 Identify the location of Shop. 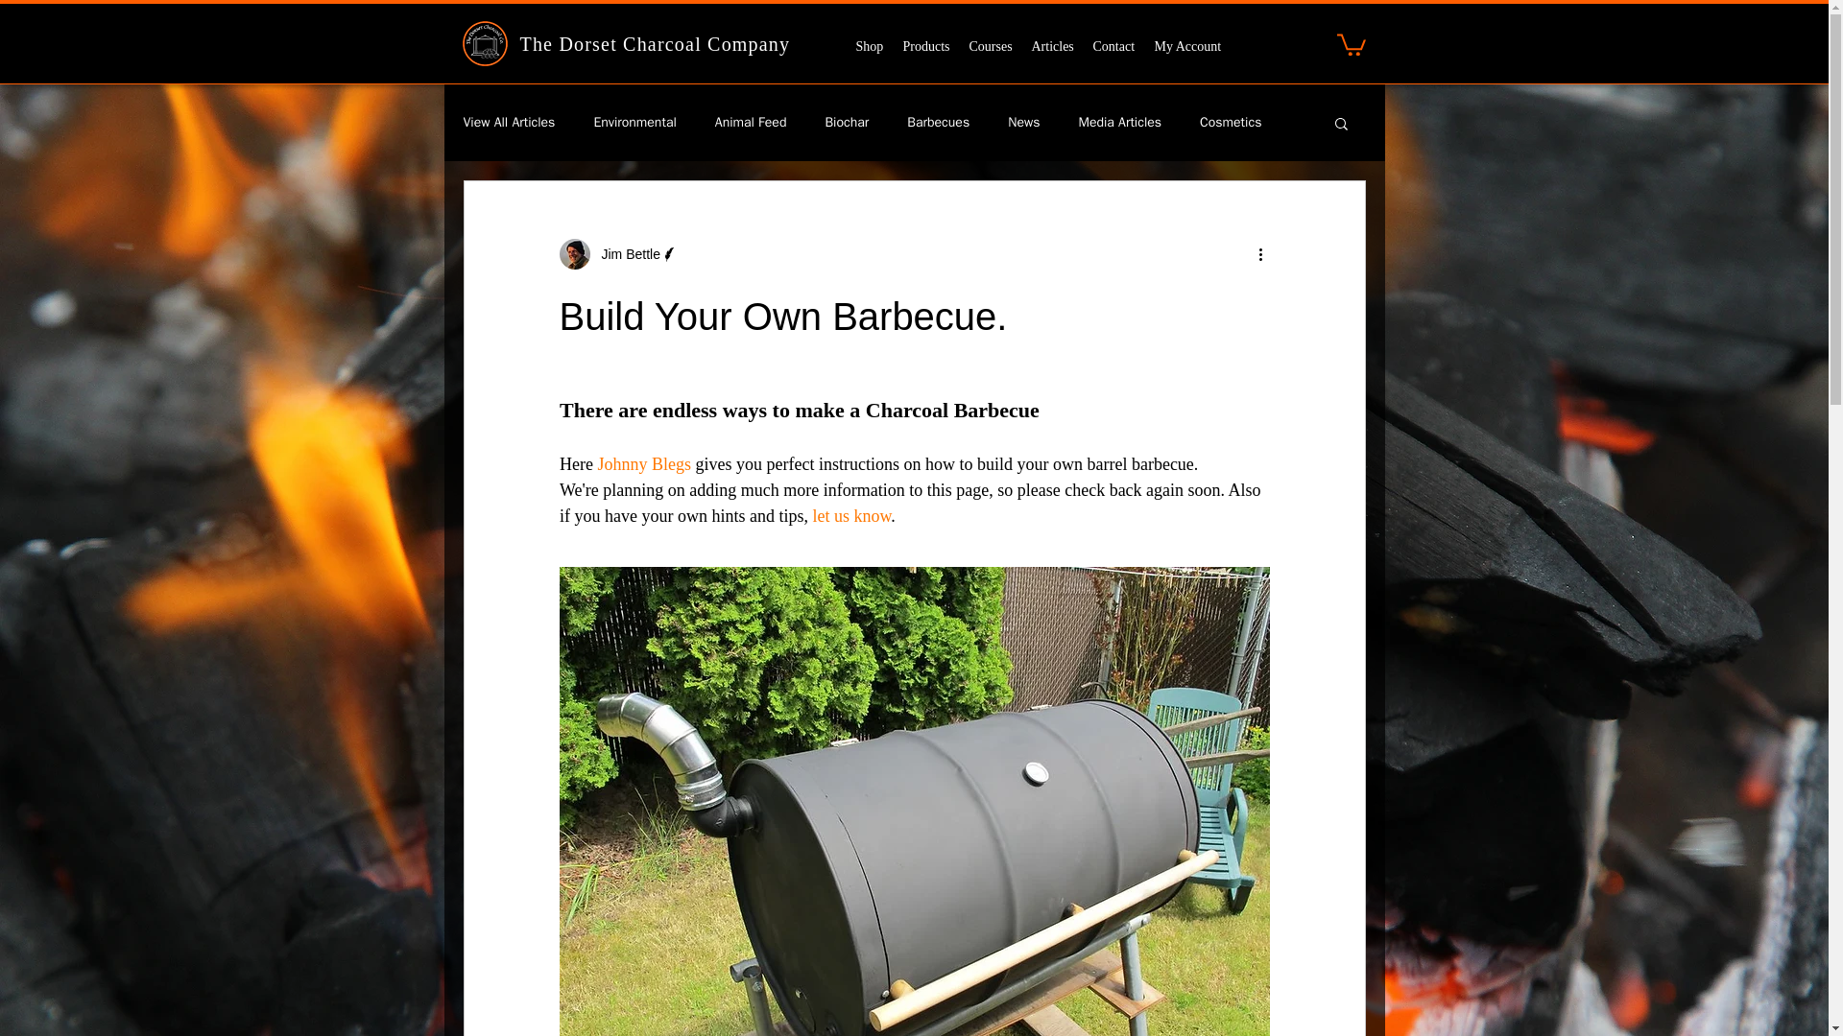
(870, 46).